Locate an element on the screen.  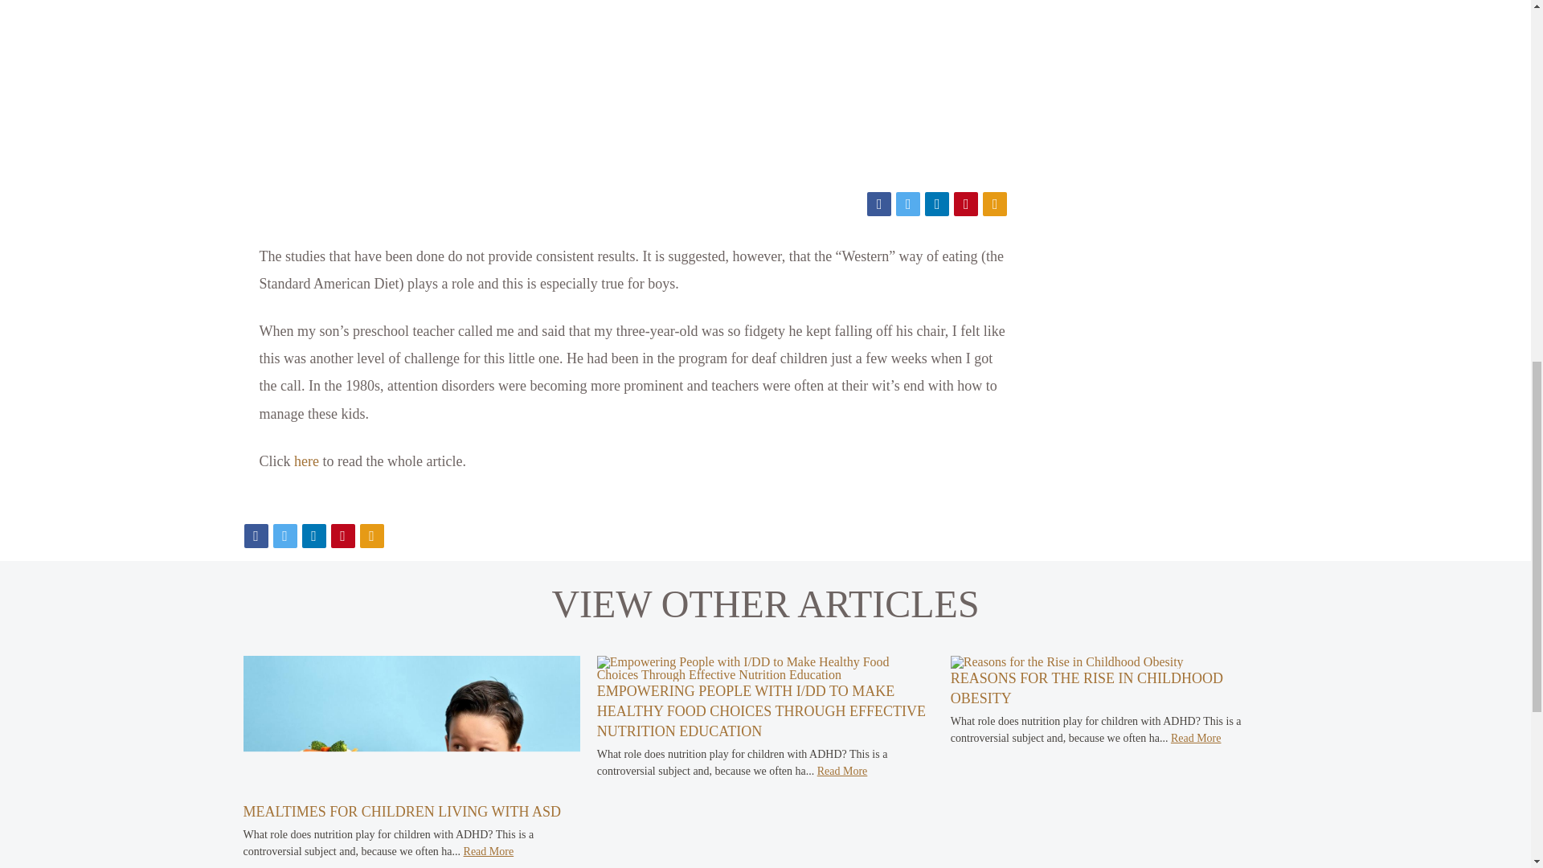
Share this on LinkedIn is located at coordinates (313, 535).